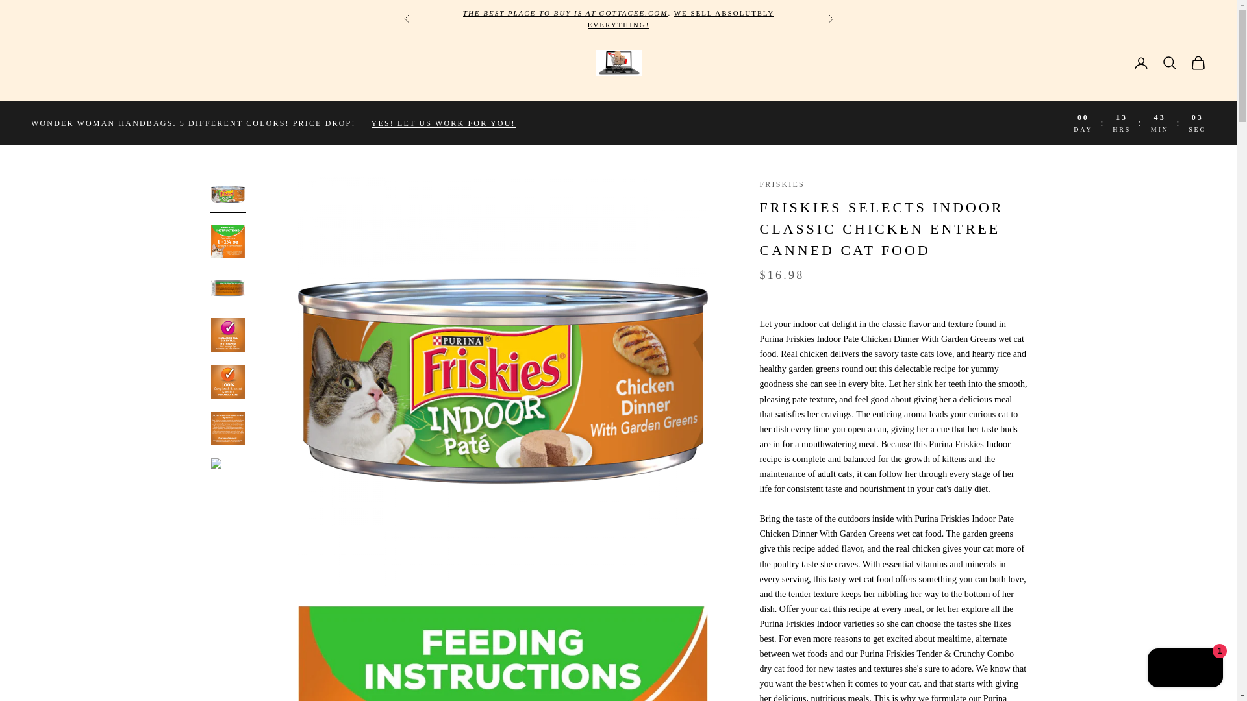  Describe the element at coordinates (1185, 669) in the screenshot. I see `Shopify online store chat` at that location.